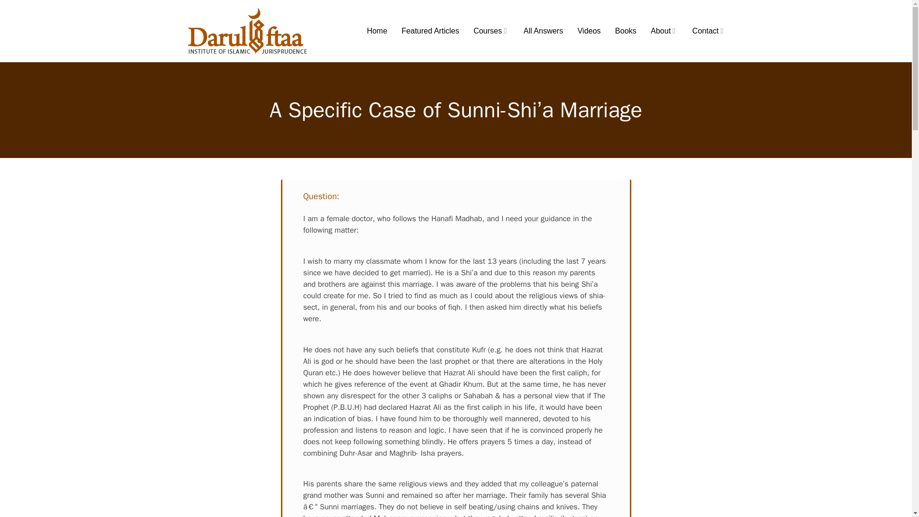 This screenshot has width=919, height=517. Describe the element at coordinates (664, 31) in the screenshot. I see `About` at that location.